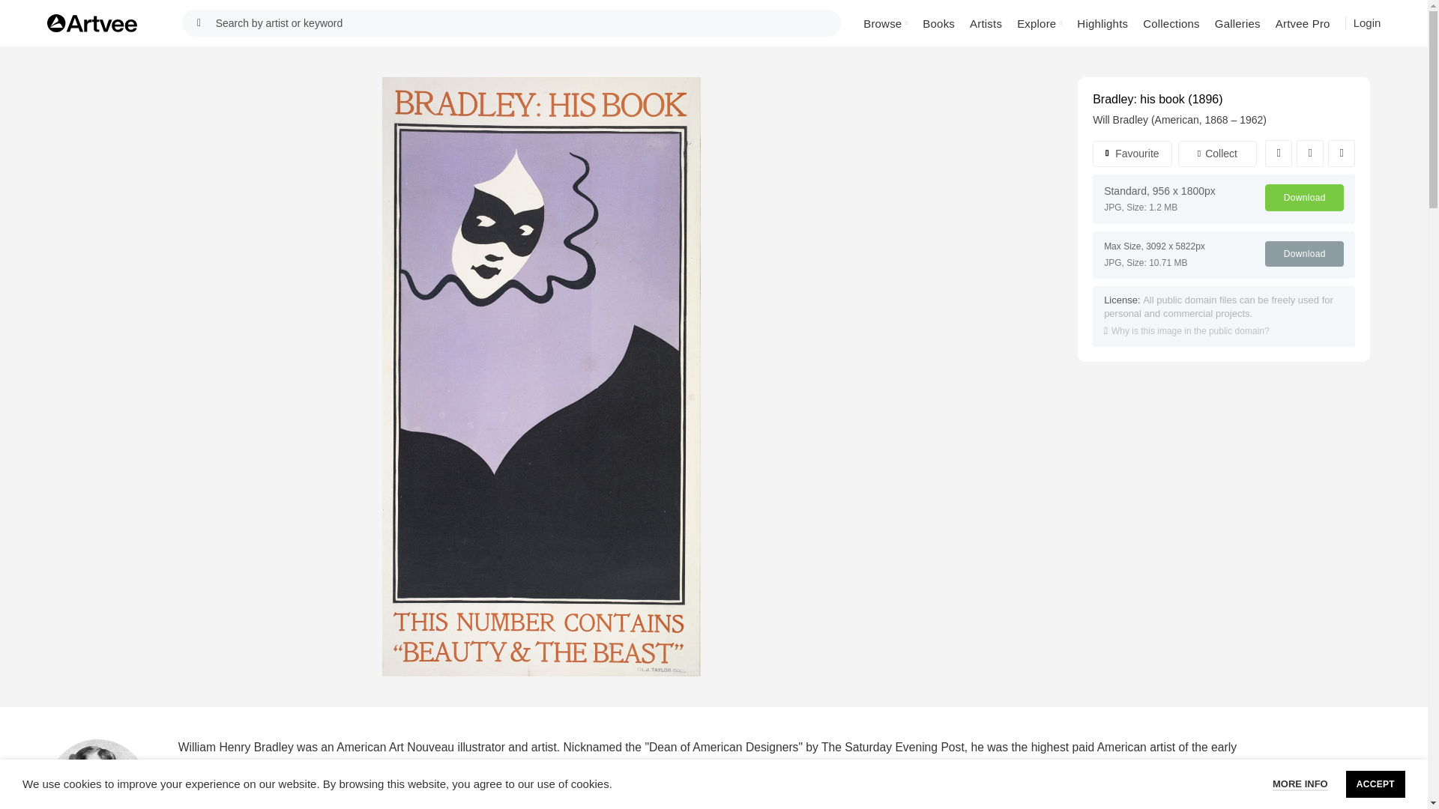 This screenshot has width=1439, height=809. What do you see at coordinates (1120, 120) in the screenshot?
I see `Will Bradley` at bounding box center [1120, 120].